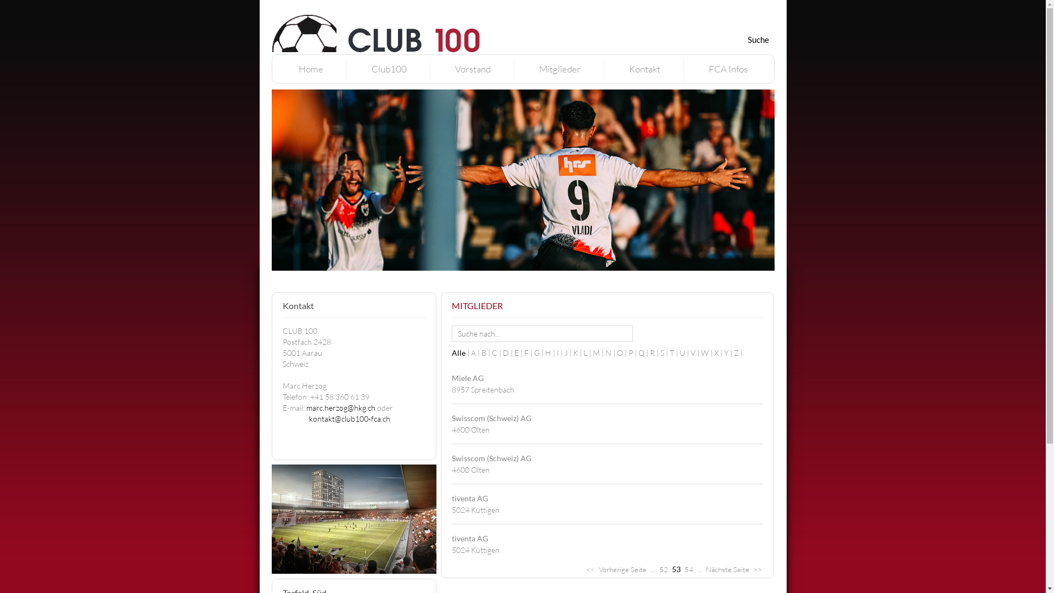 The height and width of the screenshot is (593, 1054). I want to click on Z, so click(738, 353).